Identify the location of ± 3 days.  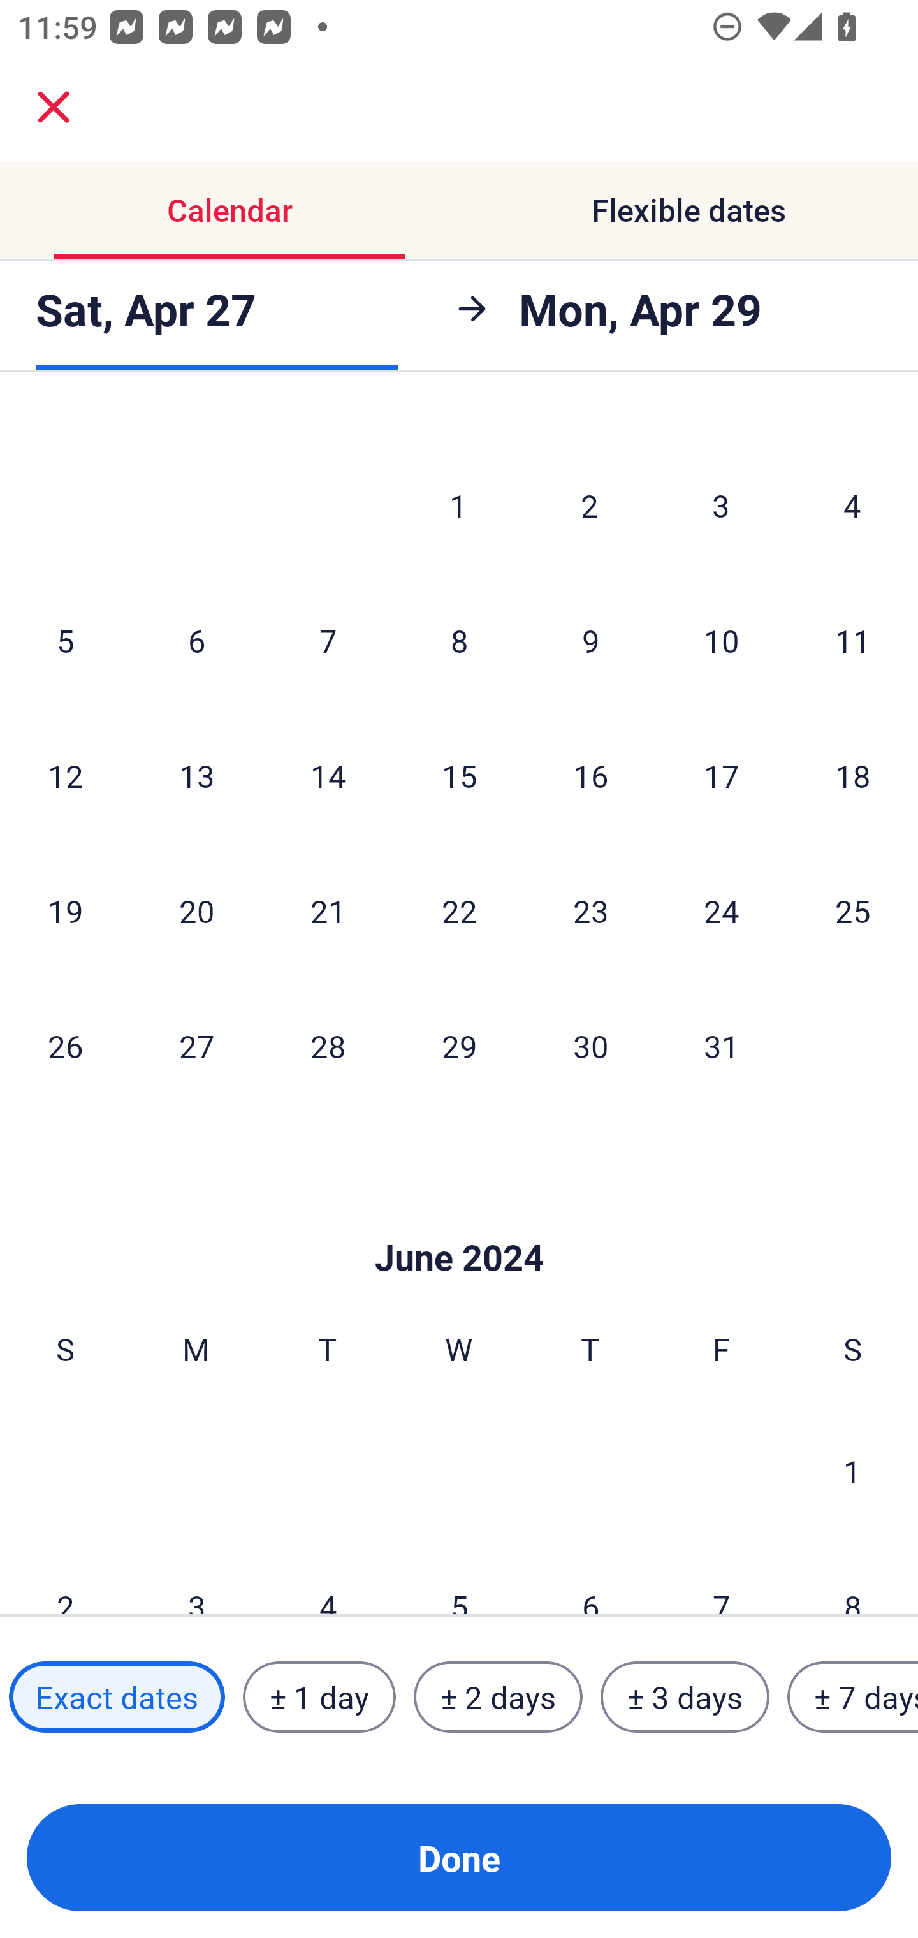
(685, 1696).